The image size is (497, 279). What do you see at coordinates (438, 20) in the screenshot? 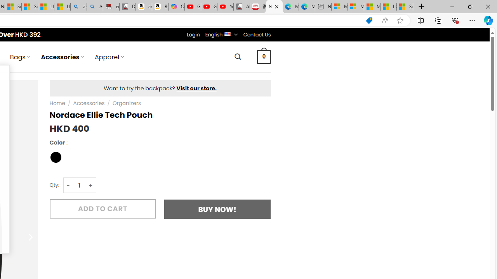
I see `Collections` at bounding box center [438, 20].